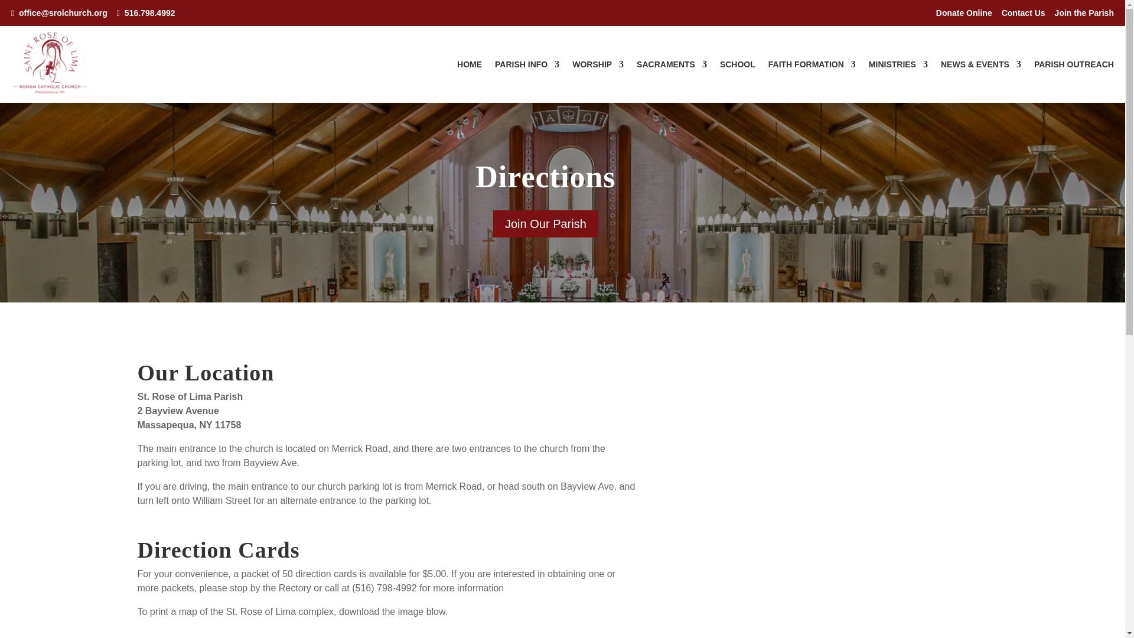 The height and width of the screenshot is (638, 1134). What do you see at coordinates (737, 66) in the screenshot?
I see `SCHOOL` at bounding box center [737, 66].